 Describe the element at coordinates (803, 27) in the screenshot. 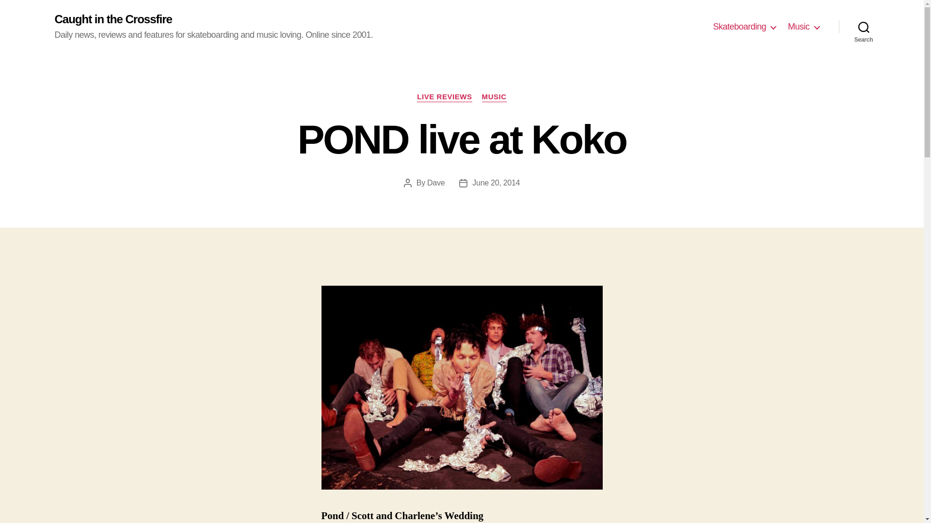

I see `Music` at that location.